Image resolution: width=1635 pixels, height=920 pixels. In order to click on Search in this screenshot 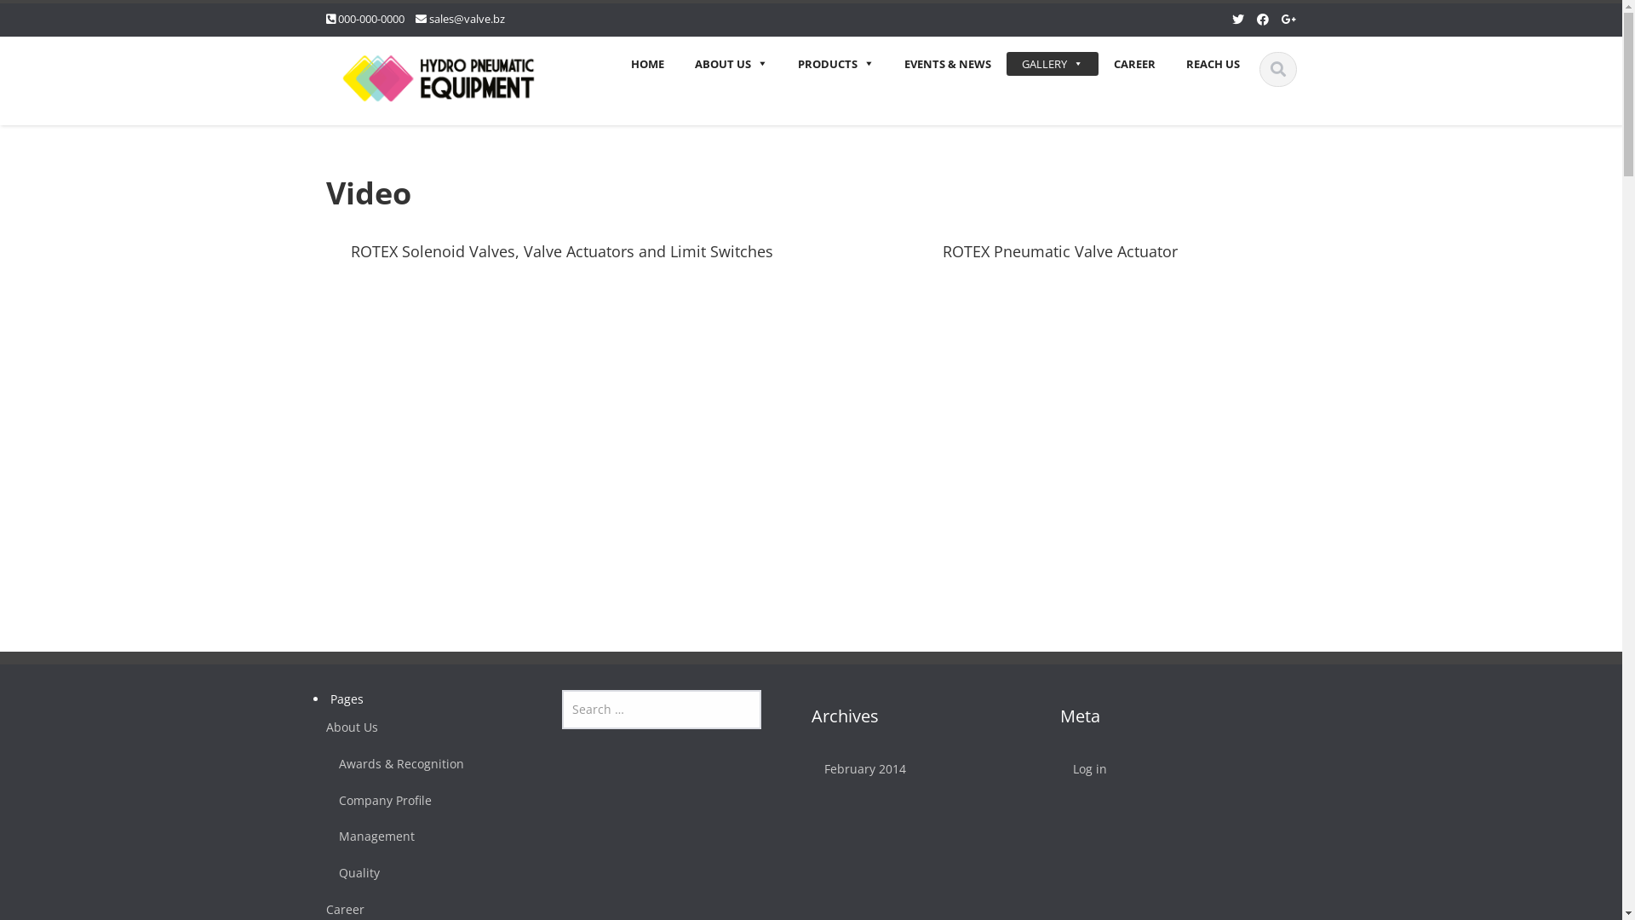, I will do `click(41, 19)`.